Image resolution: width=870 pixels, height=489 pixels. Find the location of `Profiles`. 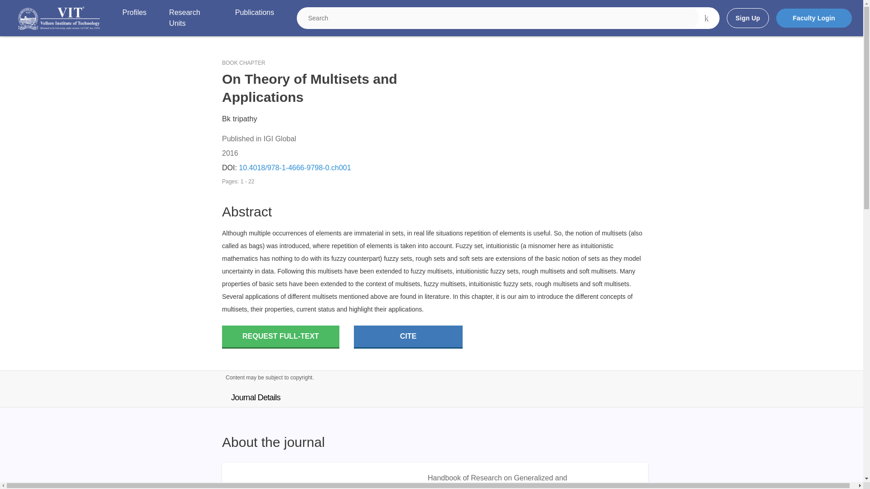

Profiles is located at coordinates (134, 18).